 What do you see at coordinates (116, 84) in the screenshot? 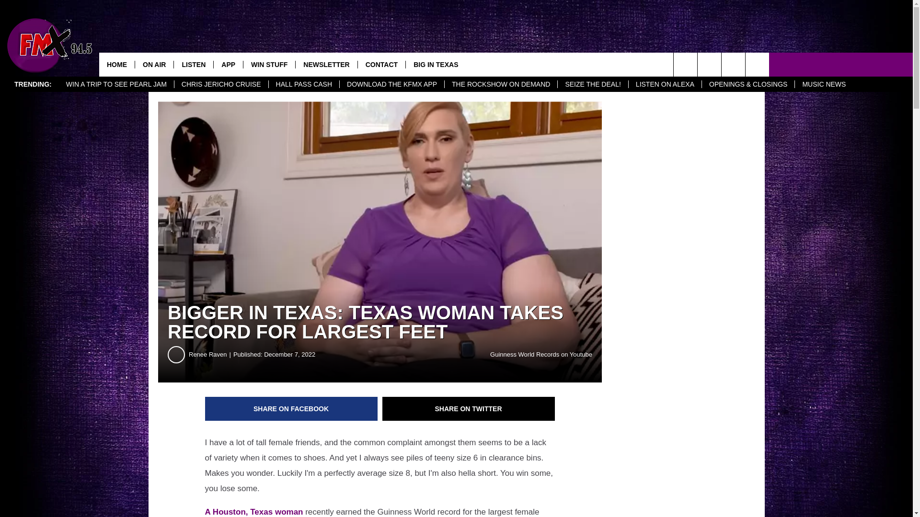
I see `WIN A TRIP TO SEE PEARL JAM` at bounding box center [116, 84].